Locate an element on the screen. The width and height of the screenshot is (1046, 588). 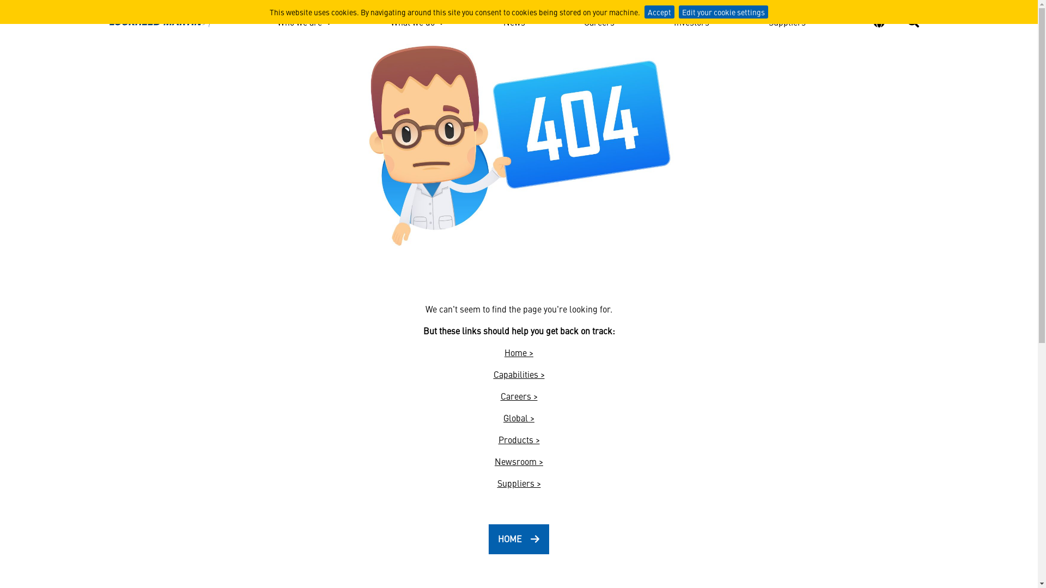
News is located at coordinates (514, 23).